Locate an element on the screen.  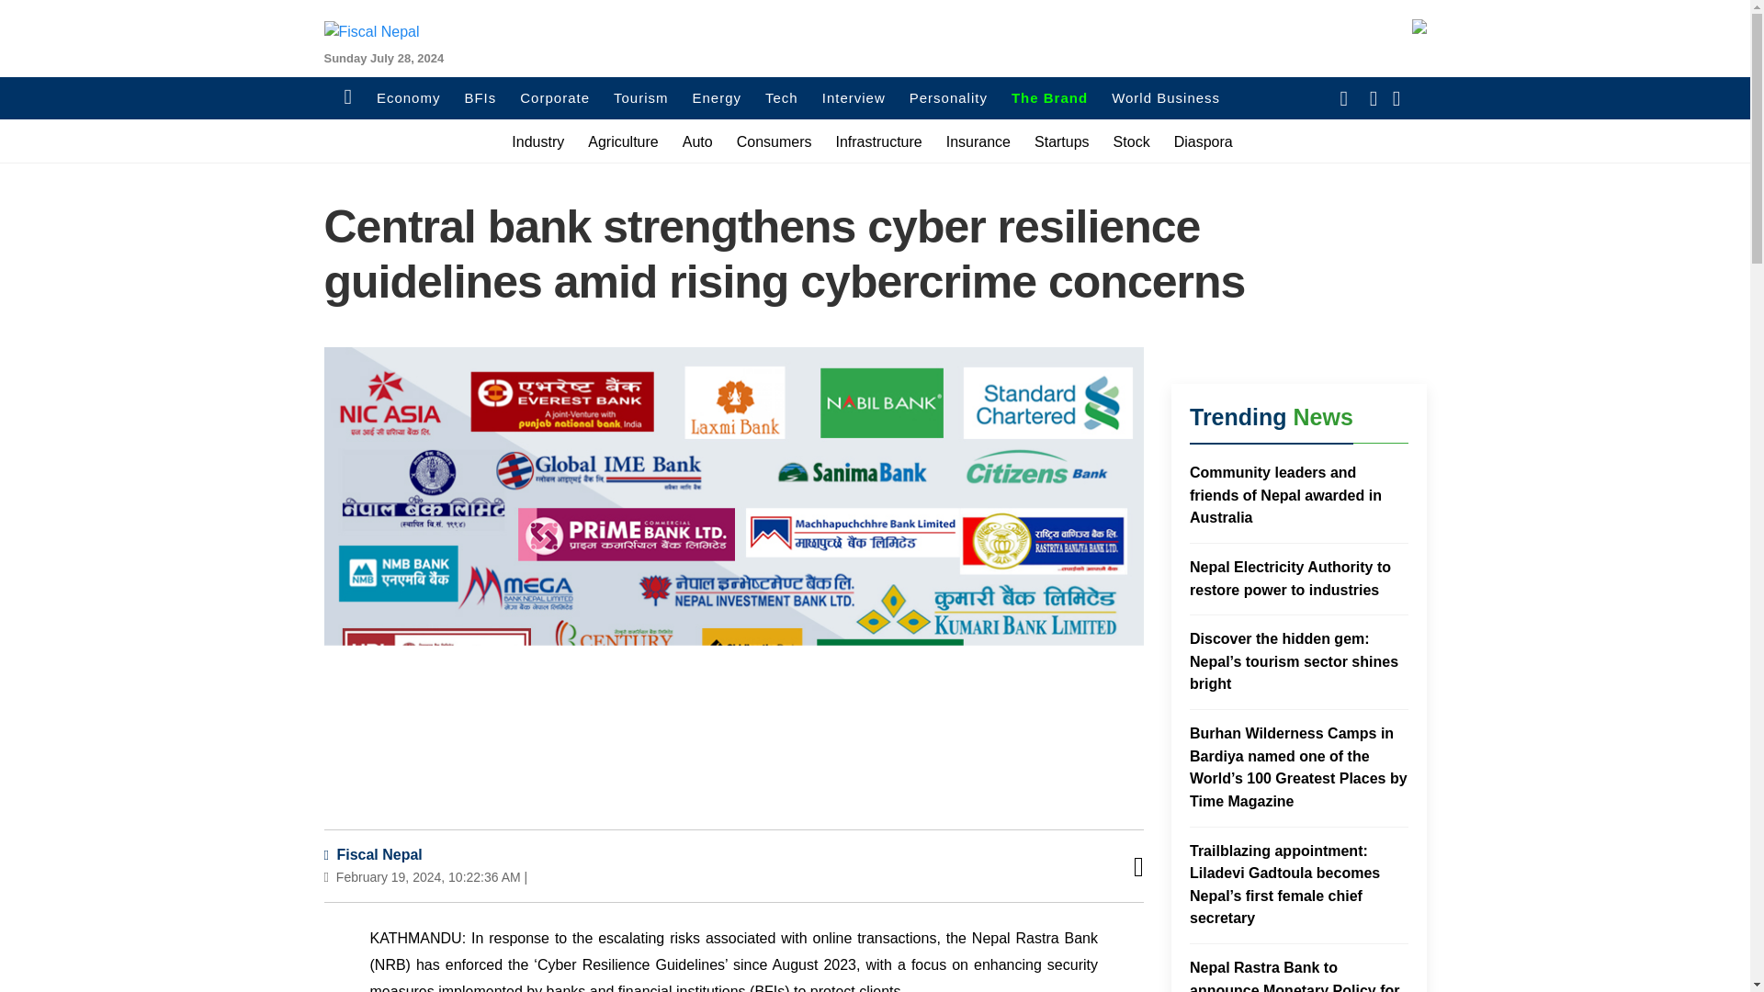
Corporate is located at coordinates (555, 98).